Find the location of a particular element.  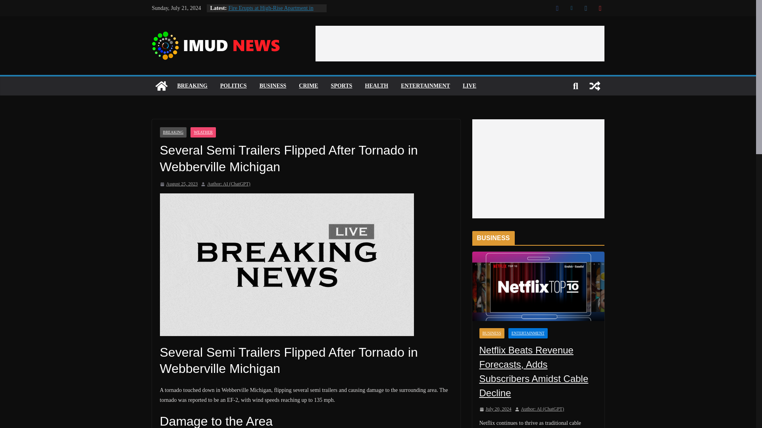

POLITICS is located at coordinates (233, 86).